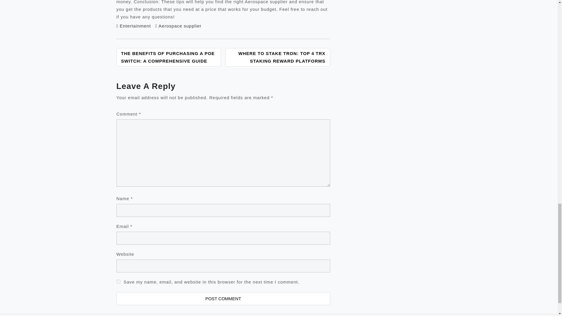 This screenshot has width=562, height=316. Describe the element at coordinates (118, 281) in the screenshot. I see `yes` at that location.